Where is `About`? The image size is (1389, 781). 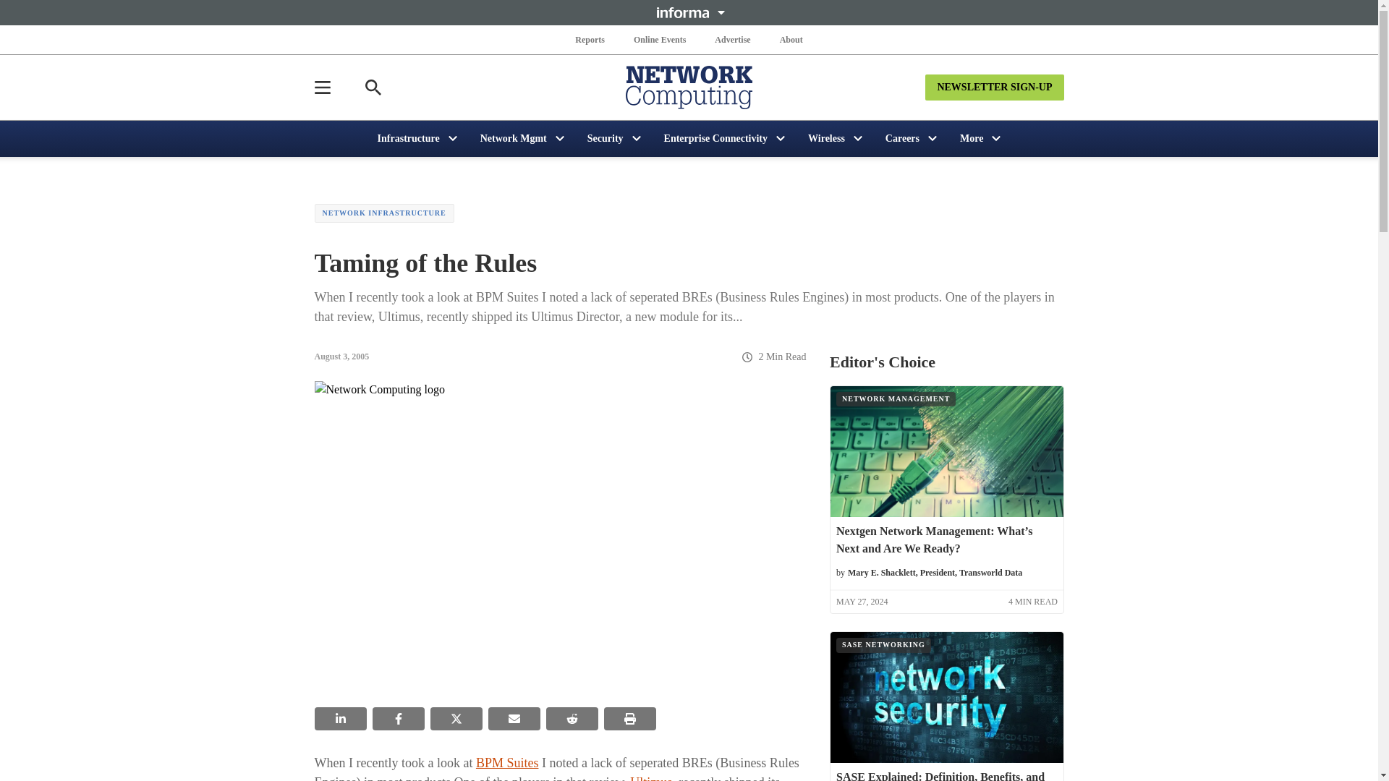 About is located at coordinates (791, 39).